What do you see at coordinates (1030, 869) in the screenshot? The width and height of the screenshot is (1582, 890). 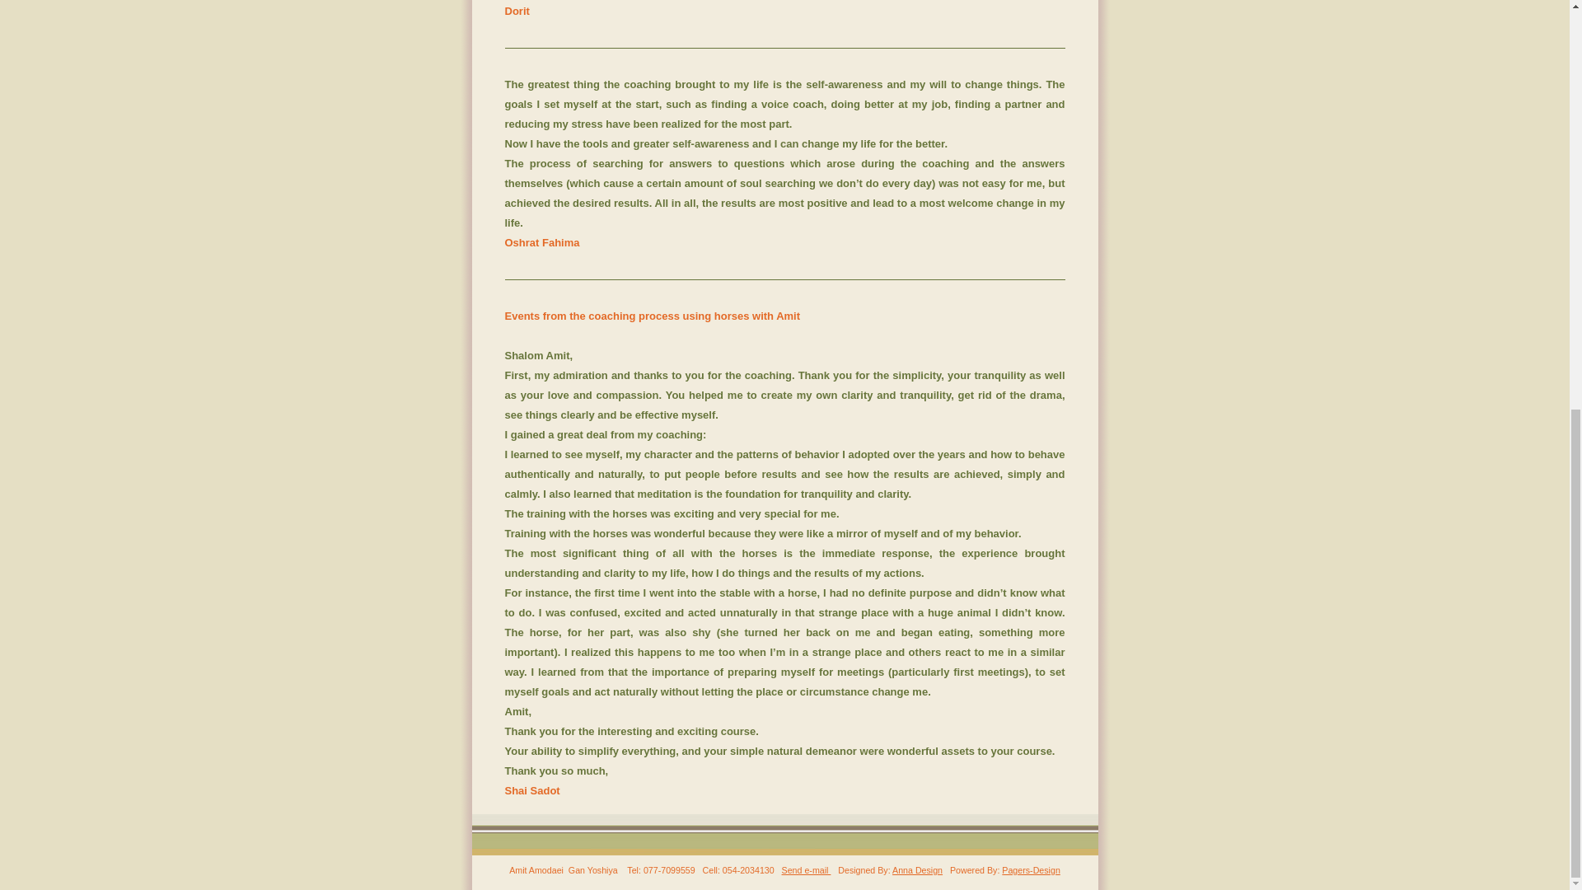 I see `Pagers-Design` at bounding box center [1030, 869].